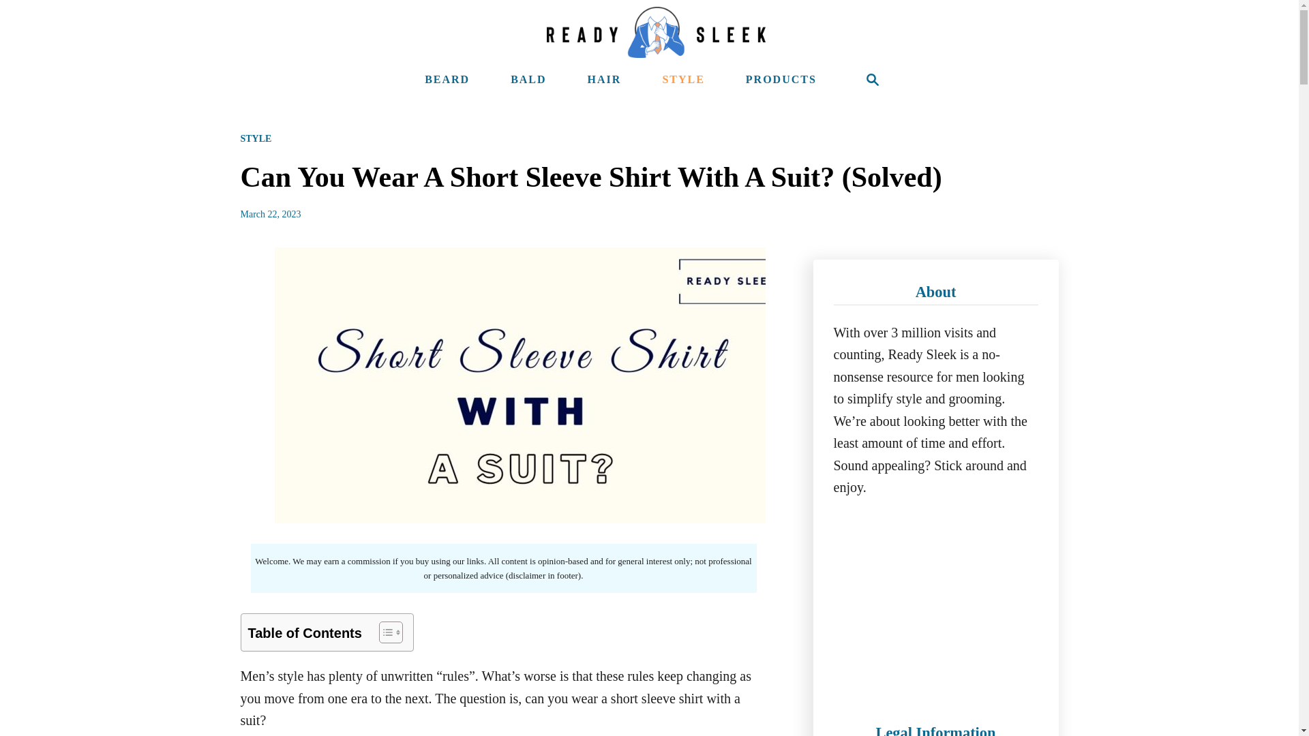  I want to click on PRODUCTS, so click(781, 80).